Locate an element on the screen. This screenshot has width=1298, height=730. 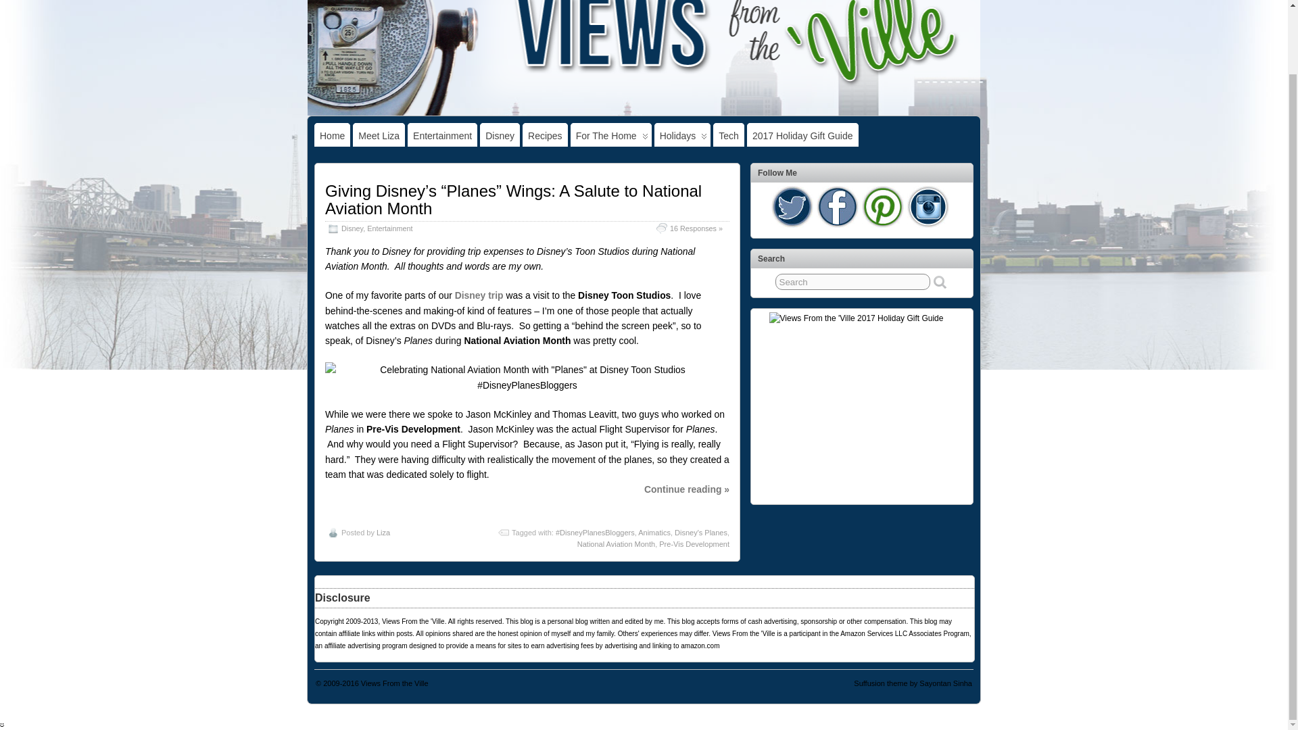
2017 Holiday Gift Guide is located at coordinates (802, 135).